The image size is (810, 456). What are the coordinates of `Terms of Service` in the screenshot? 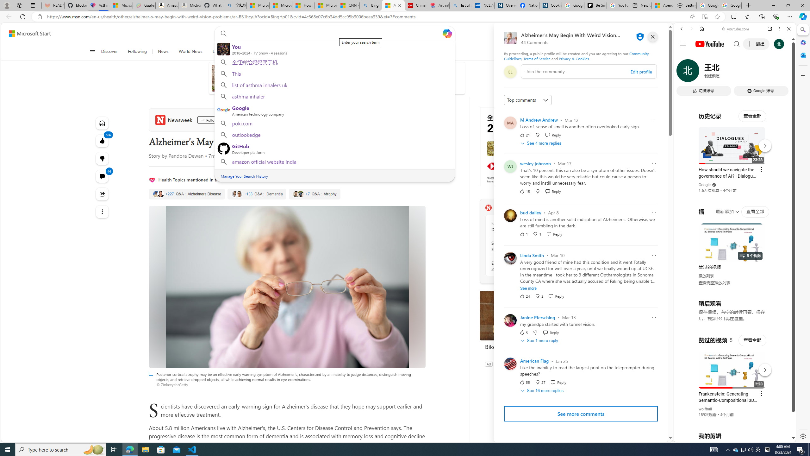 It's located at (537, 58).